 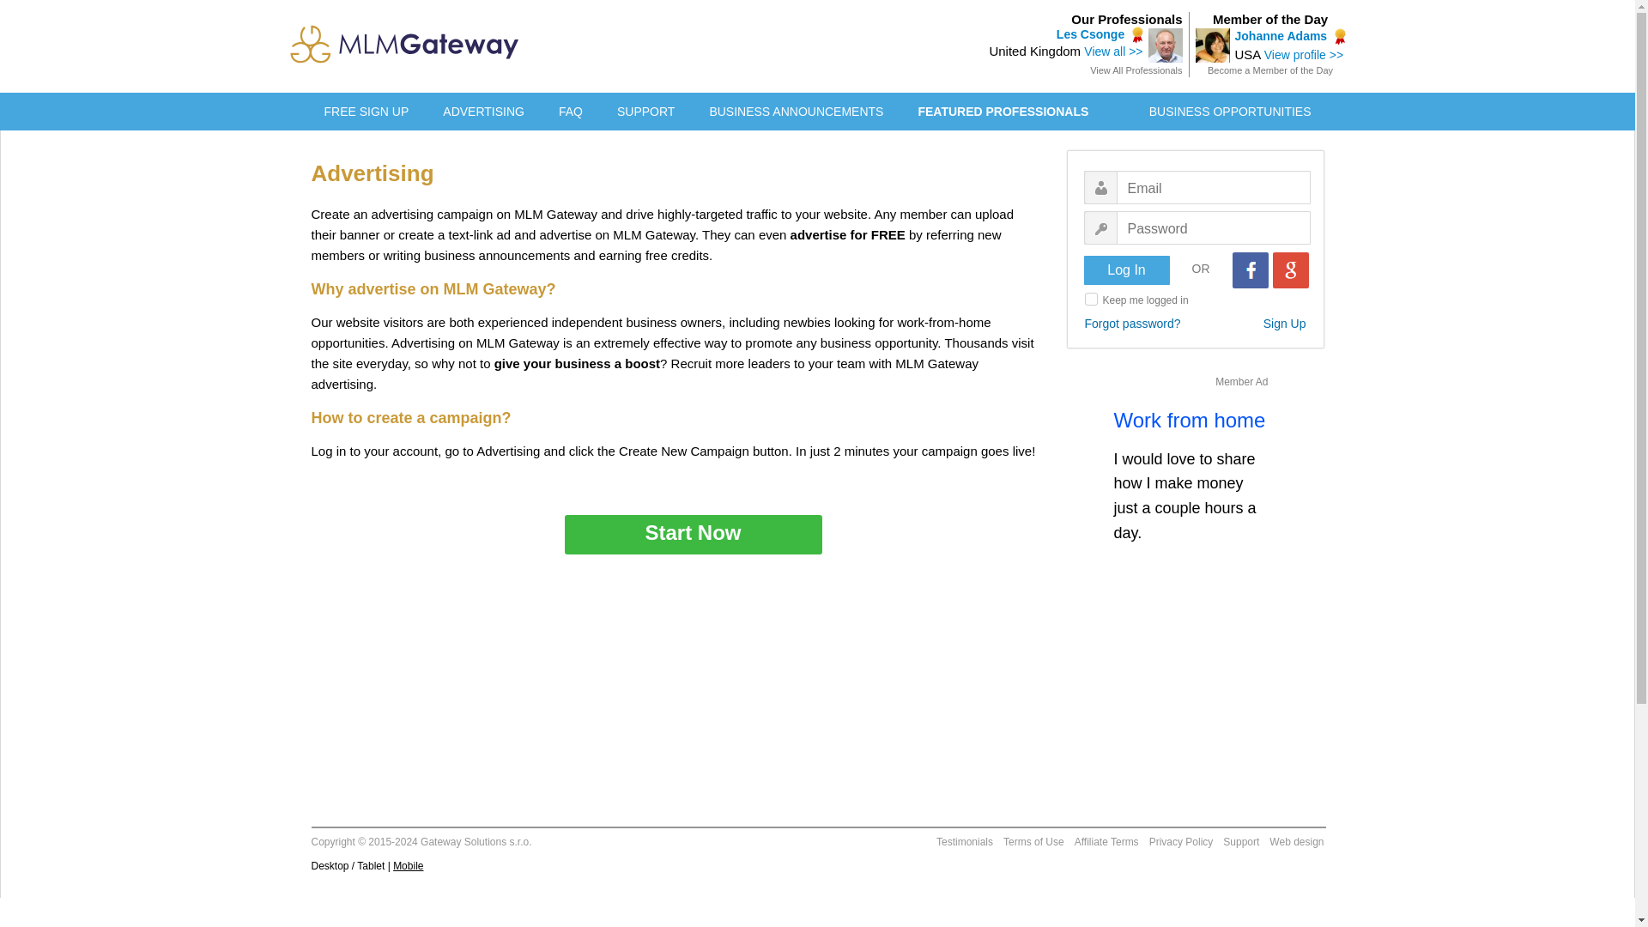 I want to click on Support, so click(x=1240, y=843).